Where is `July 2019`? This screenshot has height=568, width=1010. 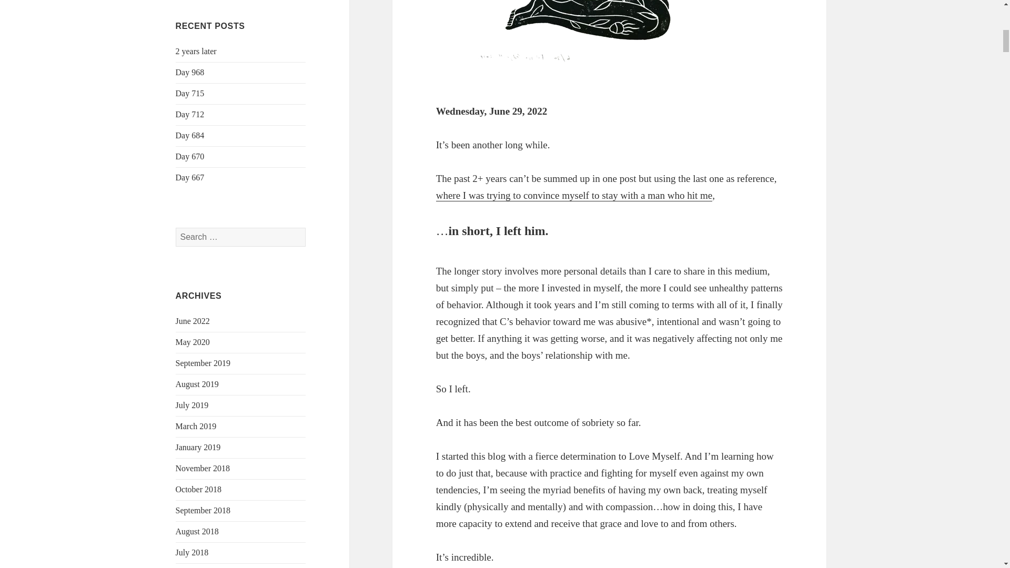
July 2019 is located at coordinates (193, 405).